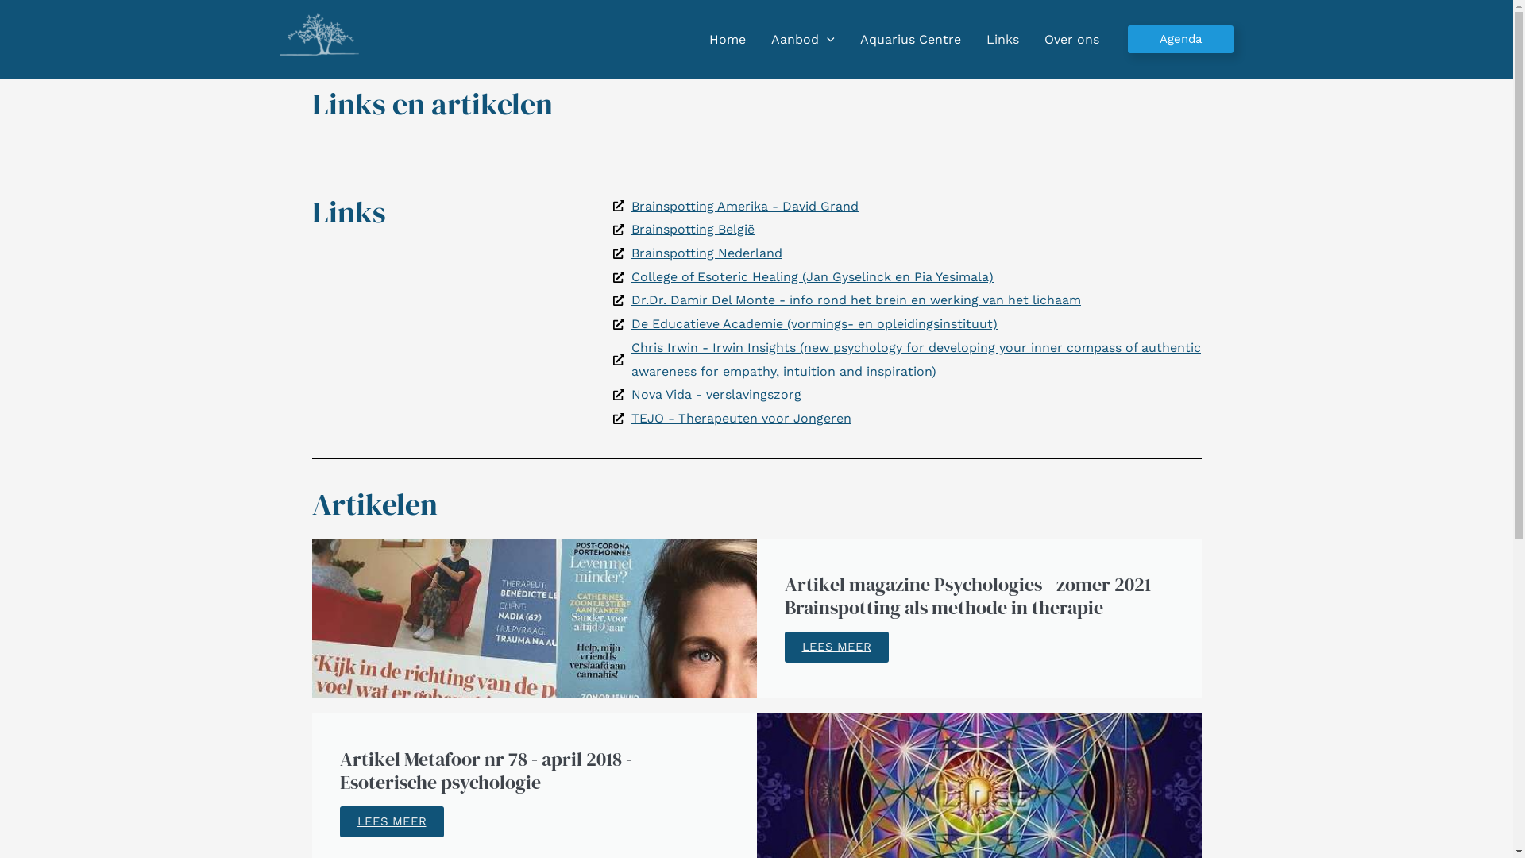  I want to click on Aanbod, so click(803, 39).